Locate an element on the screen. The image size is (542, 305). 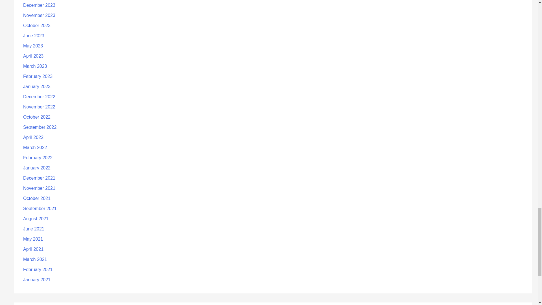
December 2023 is located at coordinates (39, 5).